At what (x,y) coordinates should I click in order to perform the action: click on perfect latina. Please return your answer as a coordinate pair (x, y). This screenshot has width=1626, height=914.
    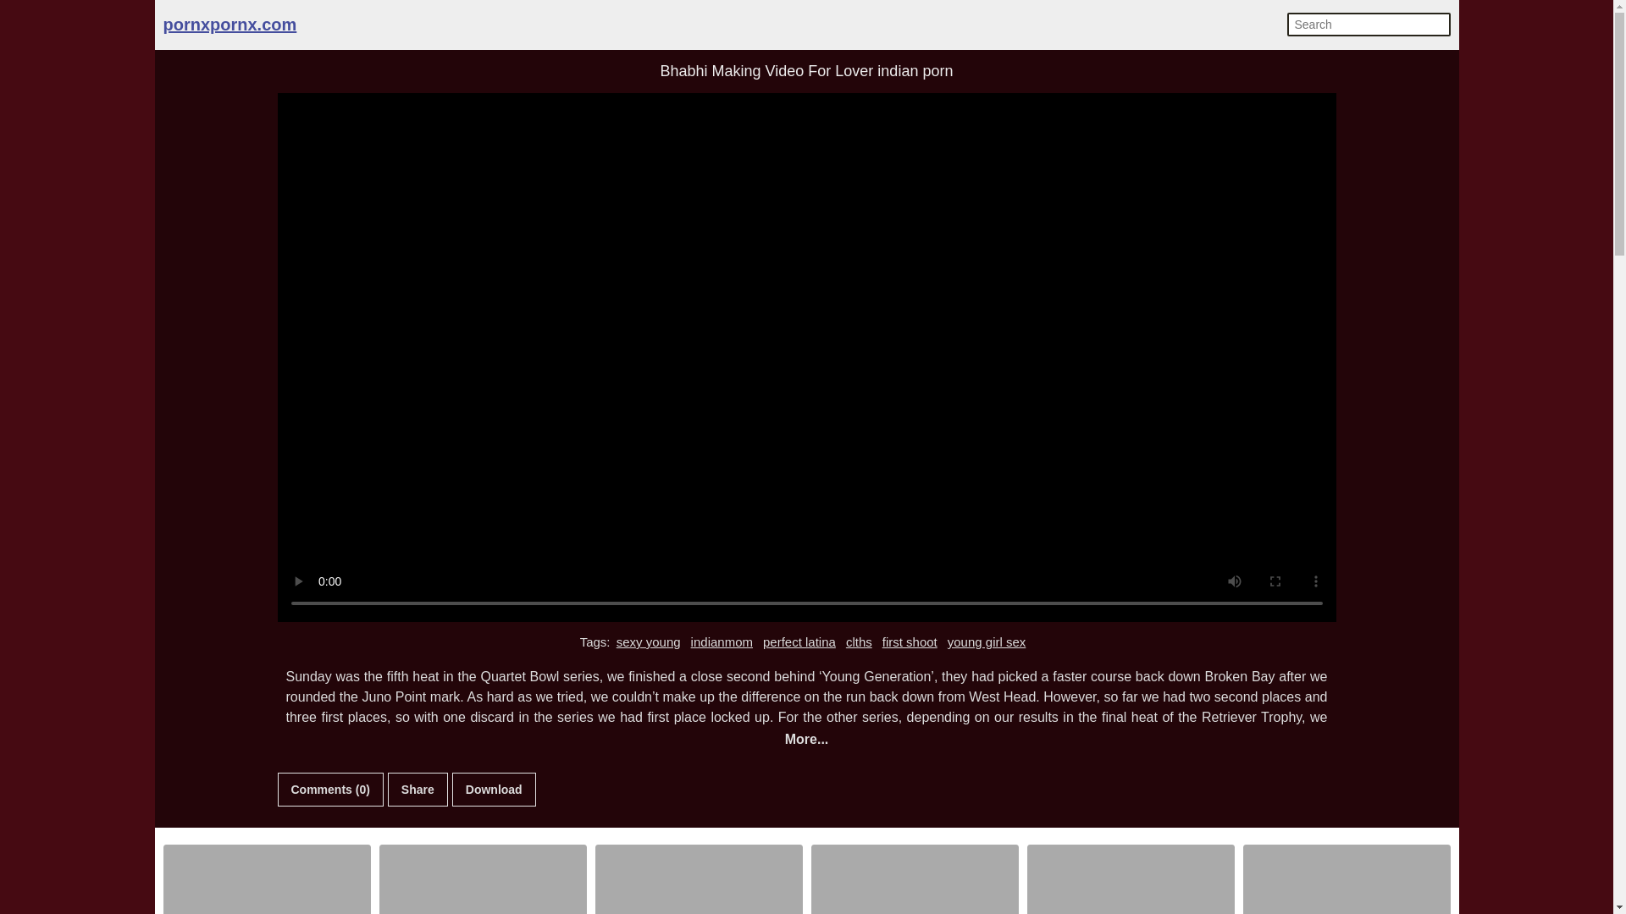
    Looking at the image, I should click on (799, 642).